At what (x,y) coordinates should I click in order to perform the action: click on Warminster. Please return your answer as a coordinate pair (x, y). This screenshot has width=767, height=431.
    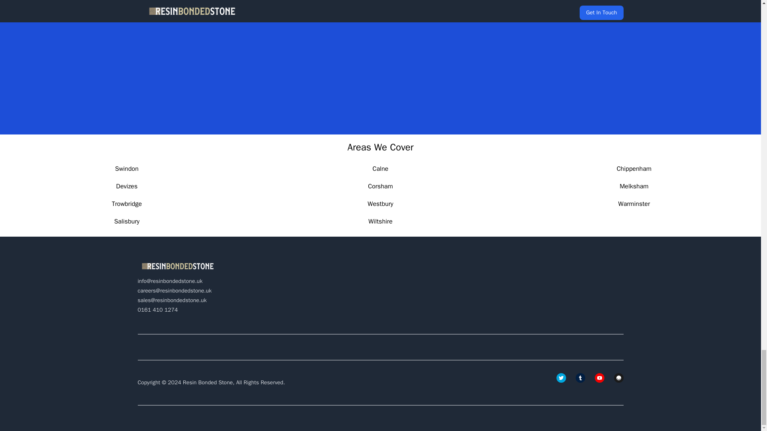
    Looking at the image, I should click on (634, 204).